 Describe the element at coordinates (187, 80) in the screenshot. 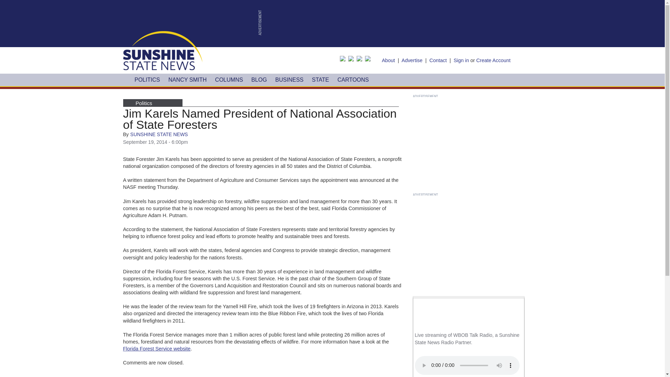

I see `NANCY SMITH` at that location.